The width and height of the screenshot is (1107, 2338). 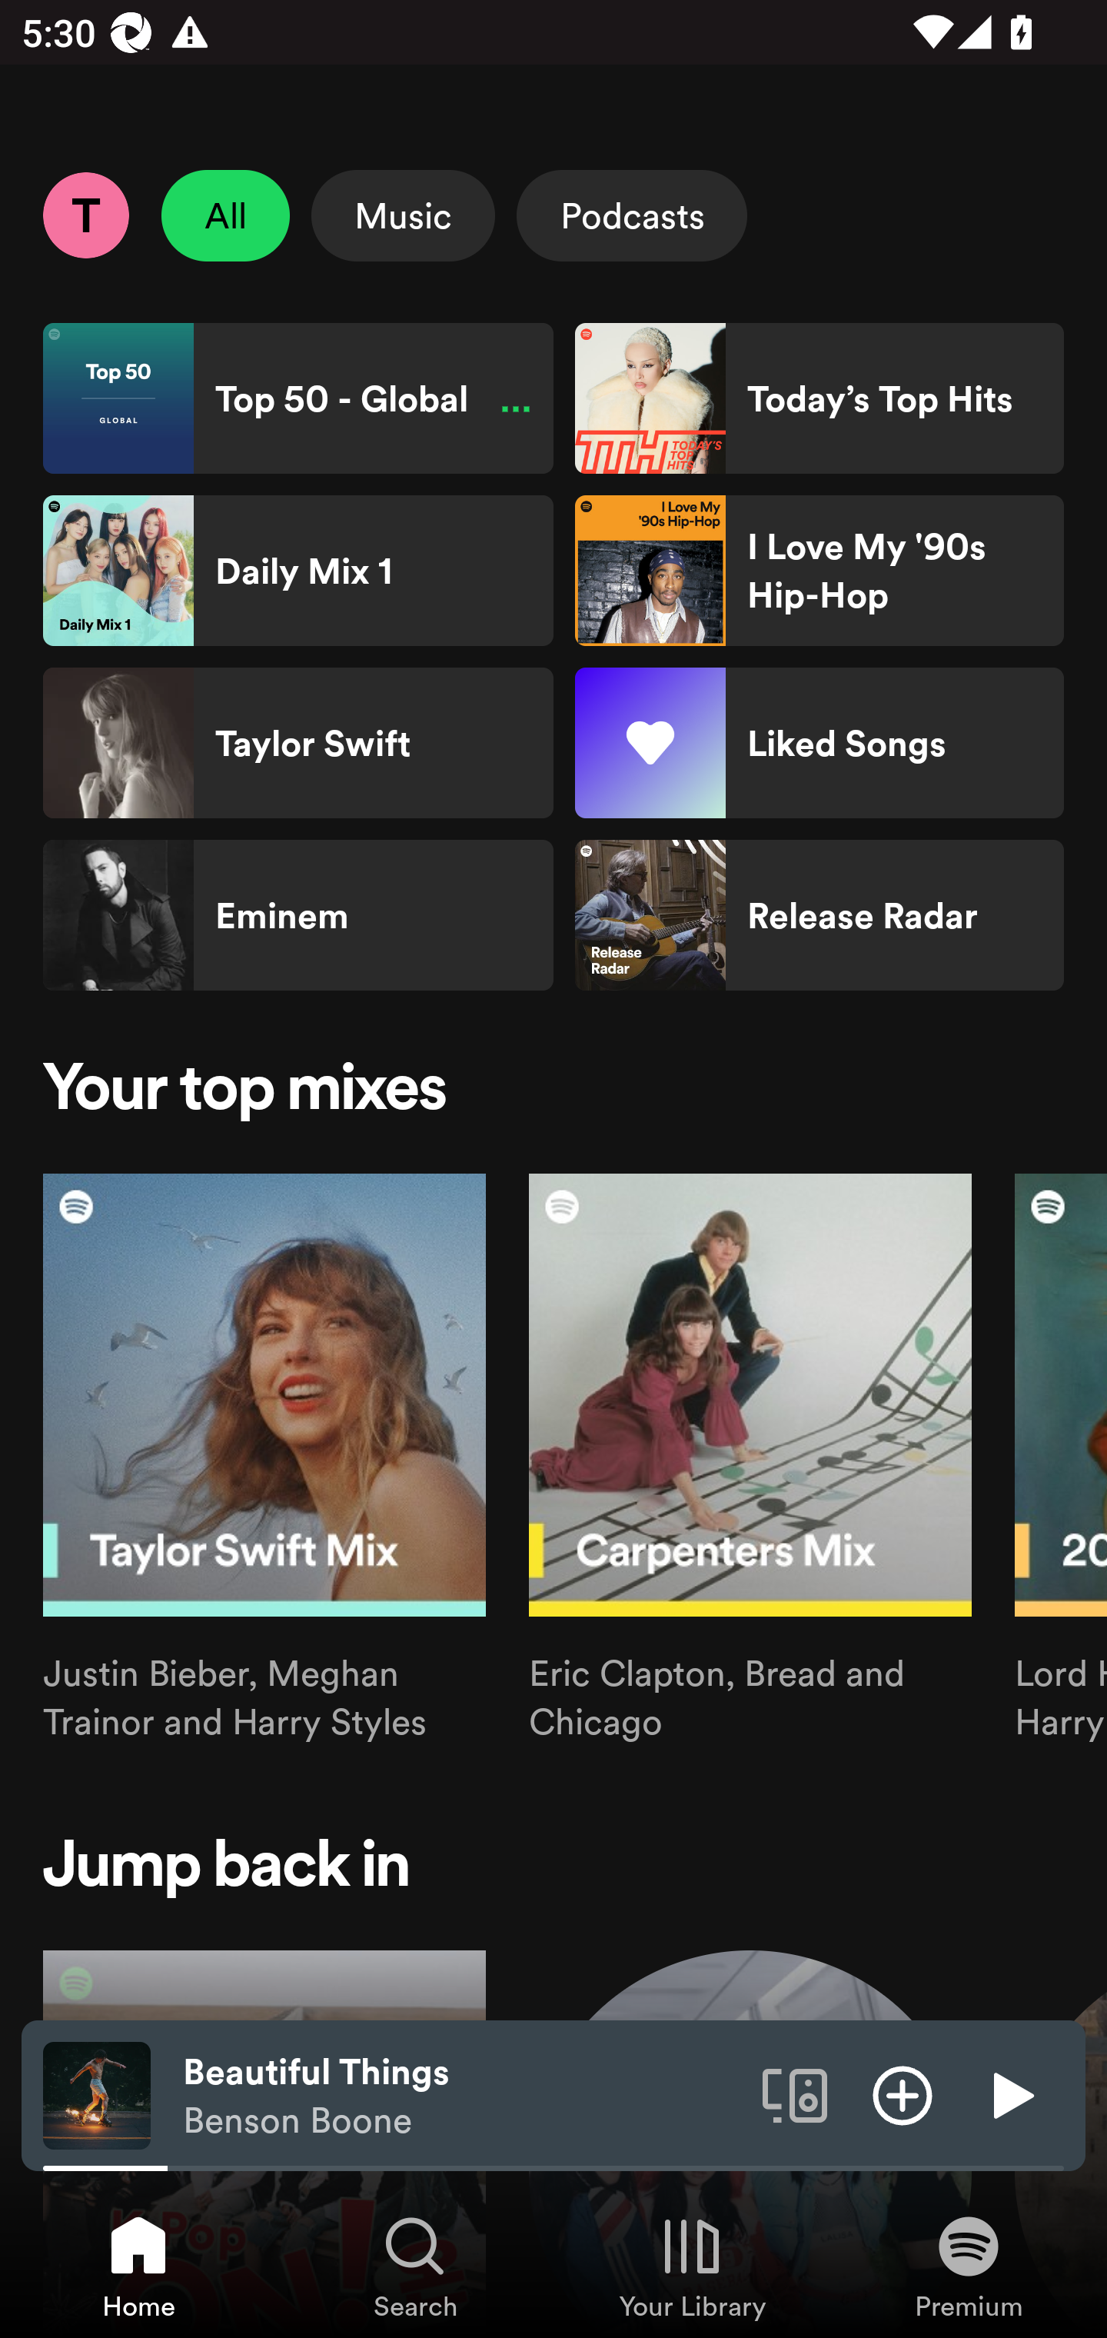 I want to click on Play, so click(x=1010, y=2094).